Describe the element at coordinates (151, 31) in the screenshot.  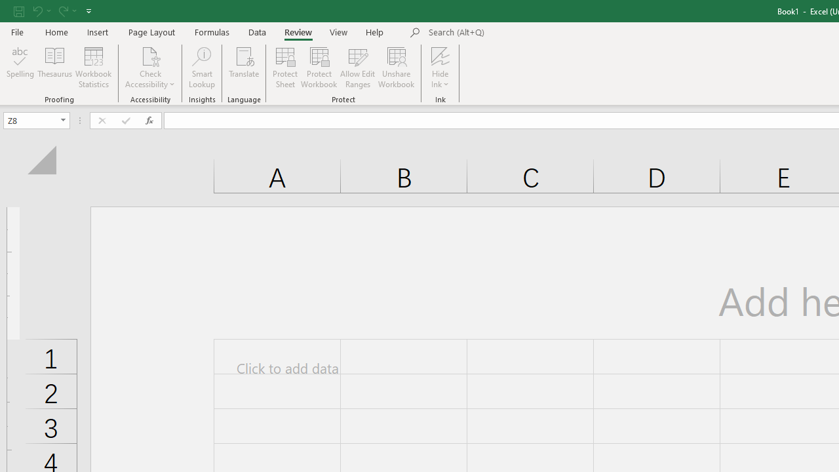
I see `Page Layout` at that location.